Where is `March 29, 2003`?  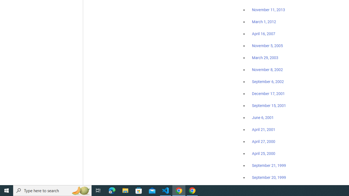 March 29, 2003 is located at coordinates (265, 58).